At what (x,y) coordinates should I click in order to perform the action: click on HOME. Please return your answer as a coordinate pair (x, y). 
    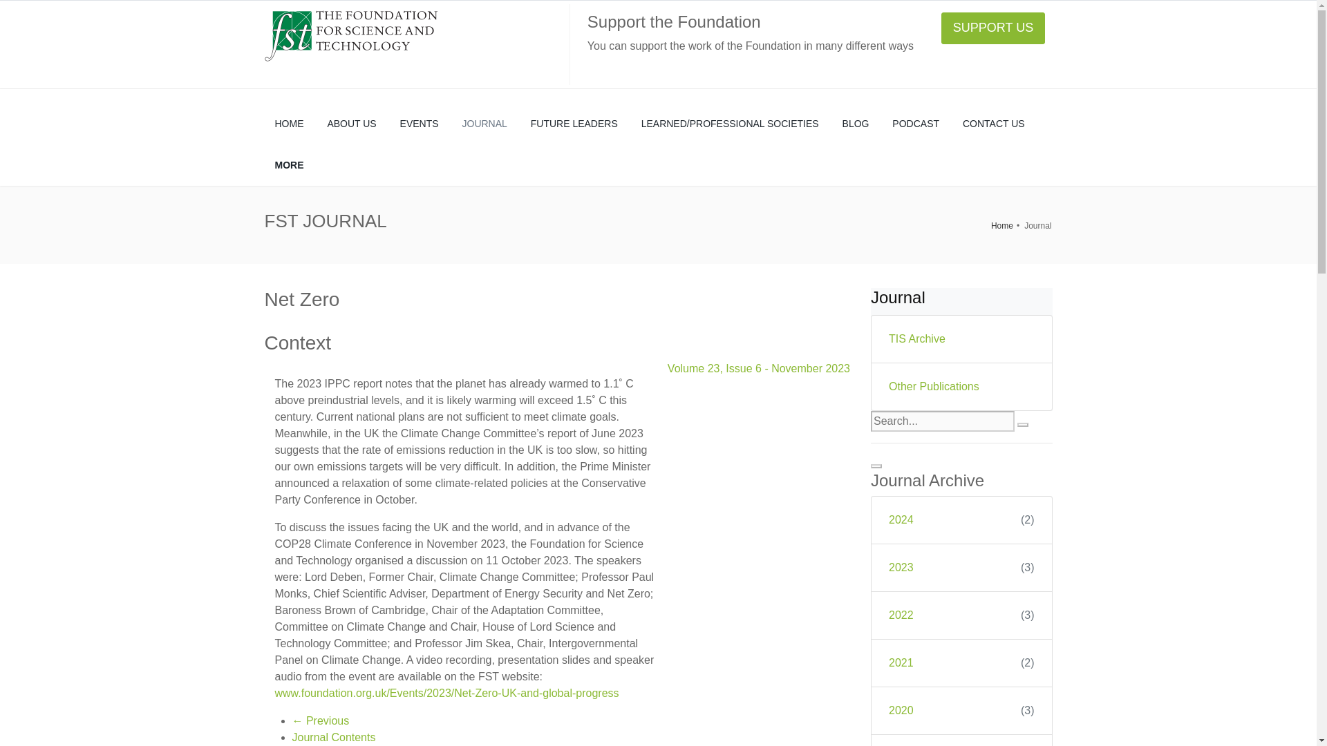
    Looking at the image, I should click on (289, 124).